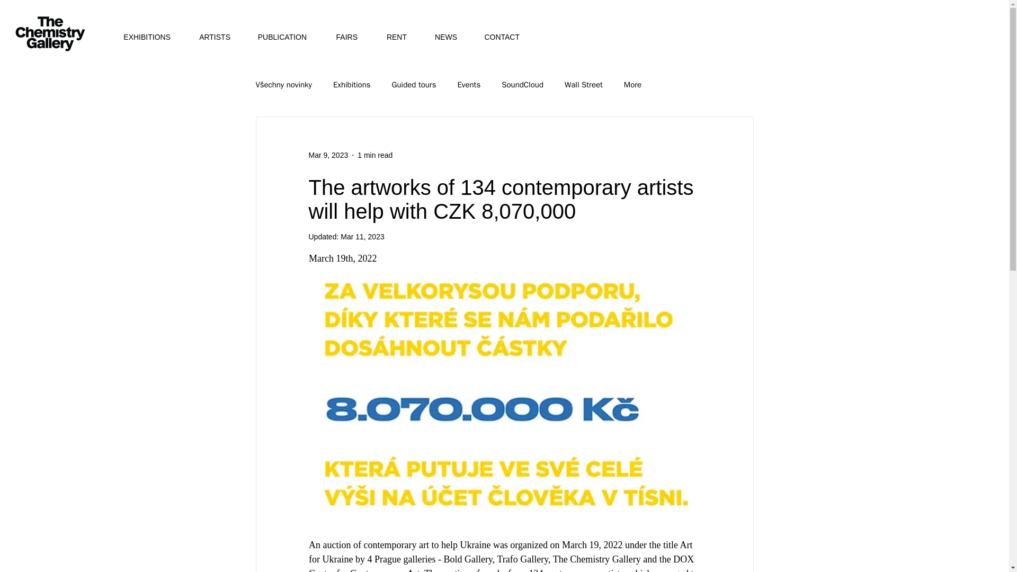  What do you see at coordinates (276, 37) in the screenshot?
I see `PUBLICATION` at bounding box center [276, 37].